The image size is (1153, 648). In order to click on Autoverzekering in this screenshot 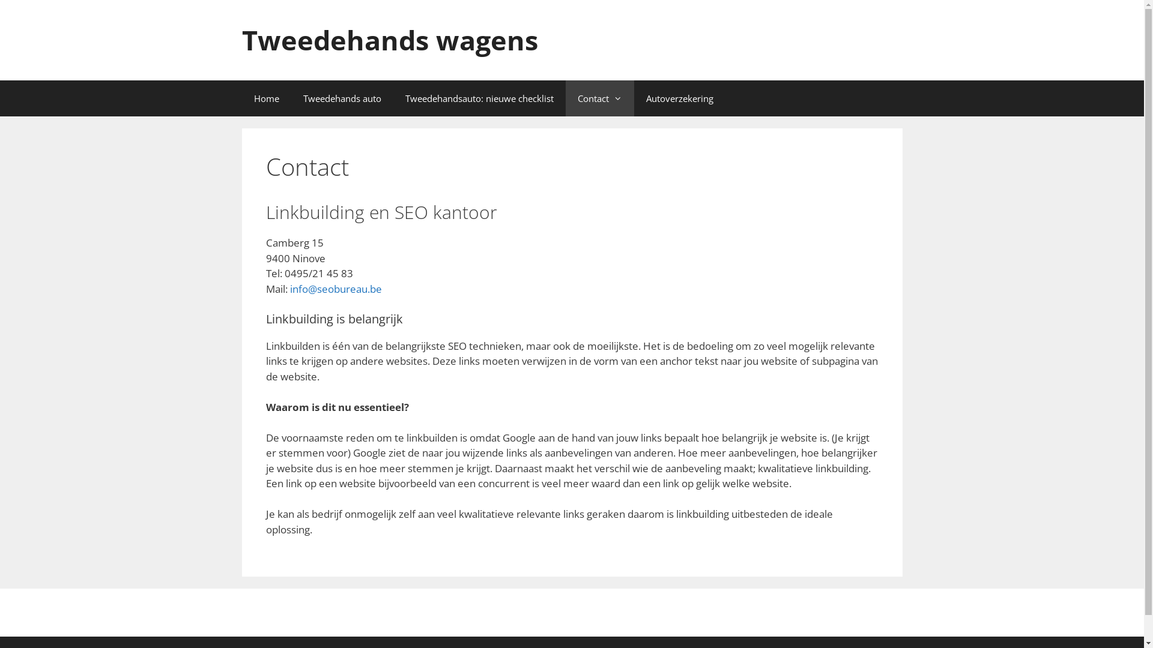, I will do `click(680, 98)`.